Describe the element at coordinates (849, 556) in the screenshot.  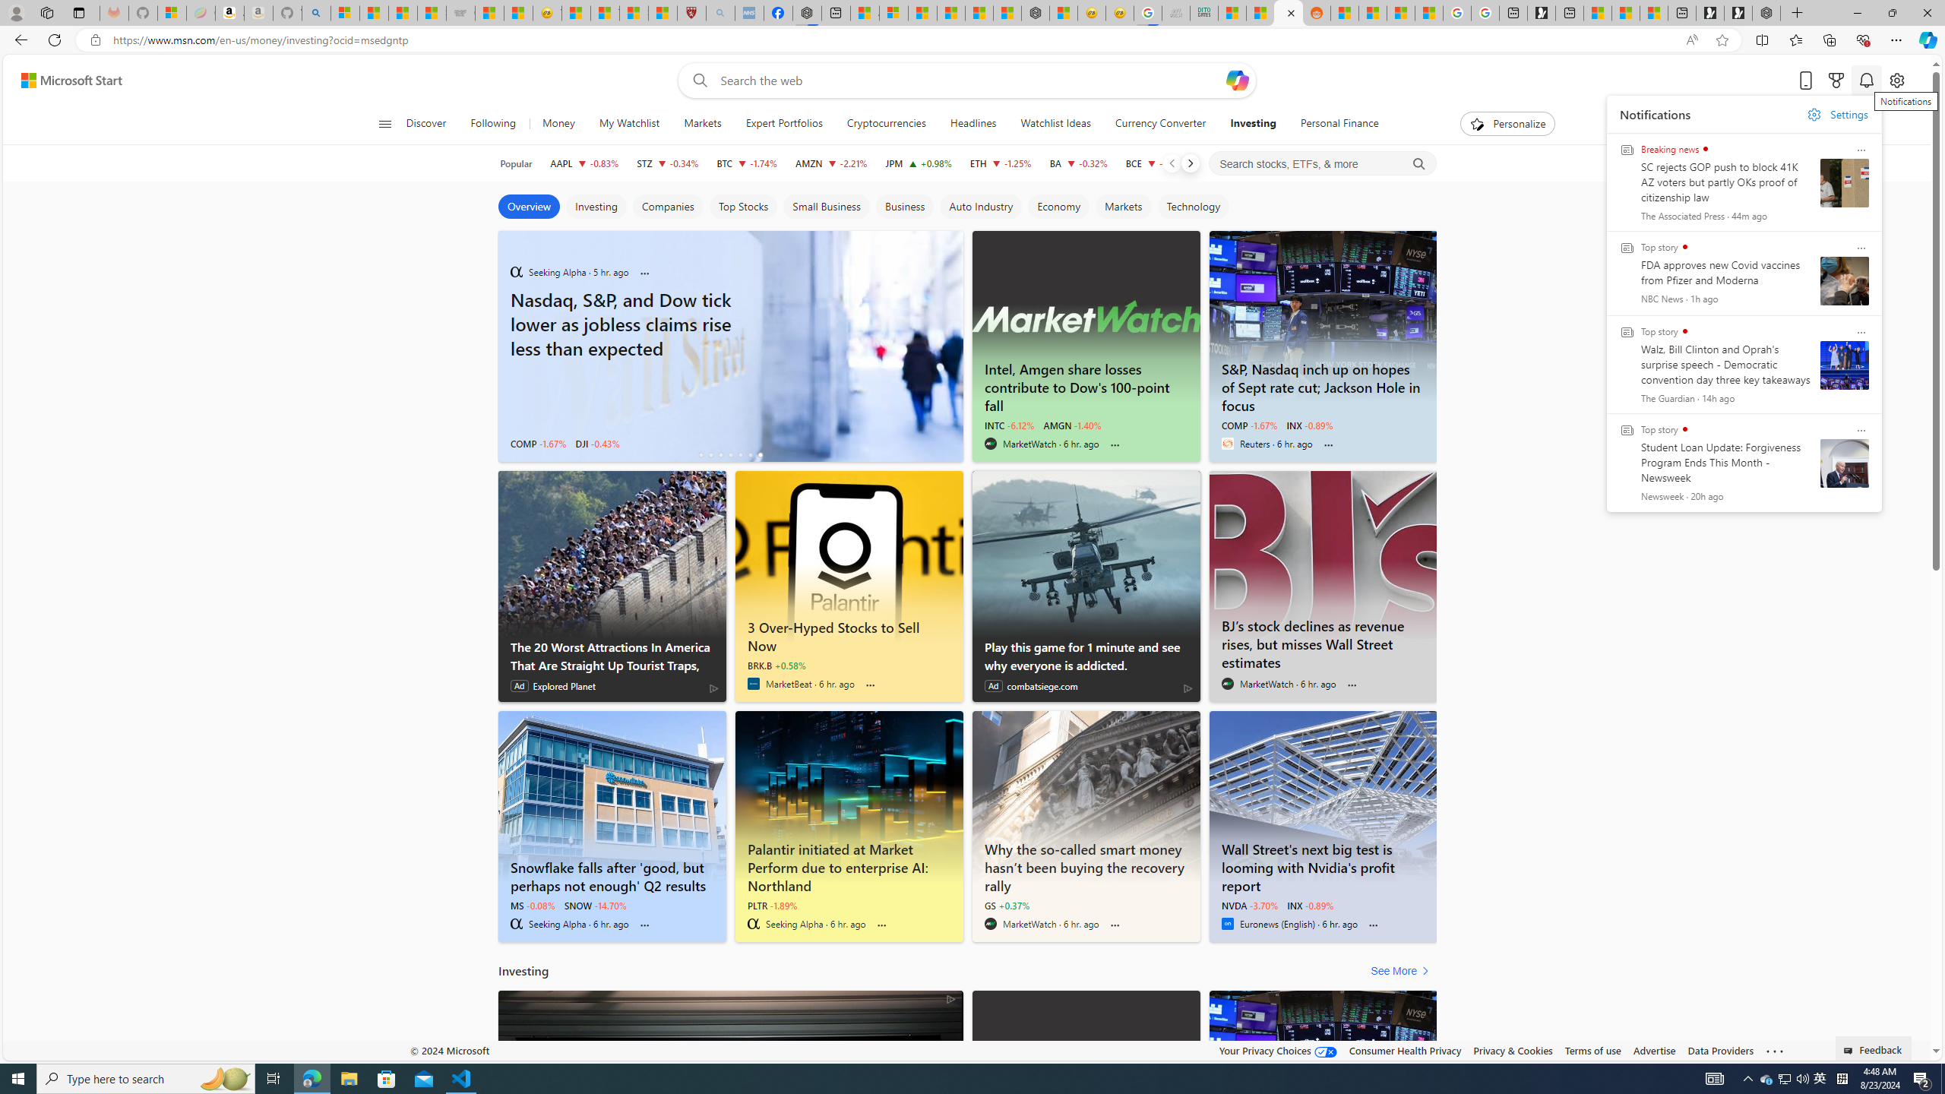
I see `3 Over-Hyped Stocks to Sell Now - MarketBeat` at that location.